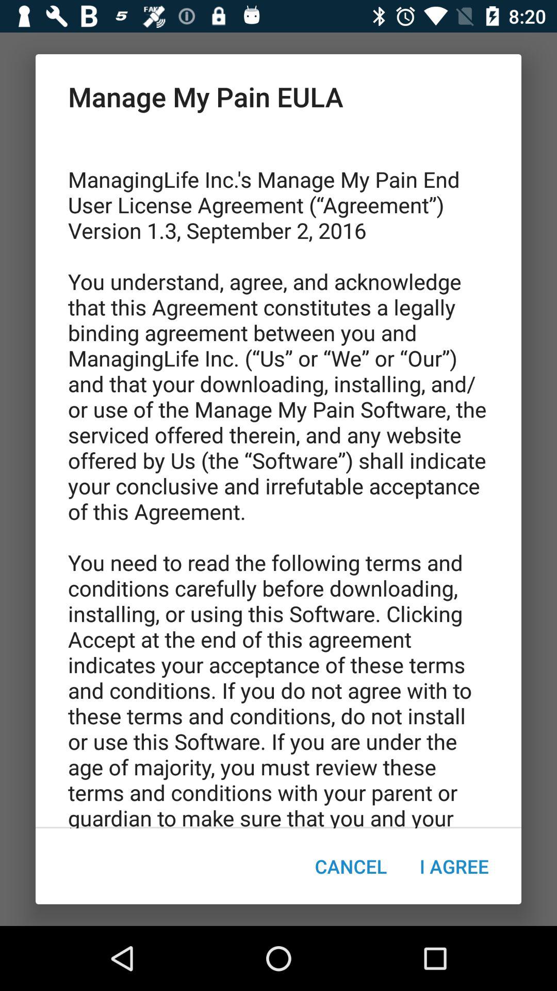 This screenshot has height=991, width=557. What do you see at coordinates (351, 866) in the screenshot?
I see `press icon next to i agree icon` at bounding box center [351, 866].